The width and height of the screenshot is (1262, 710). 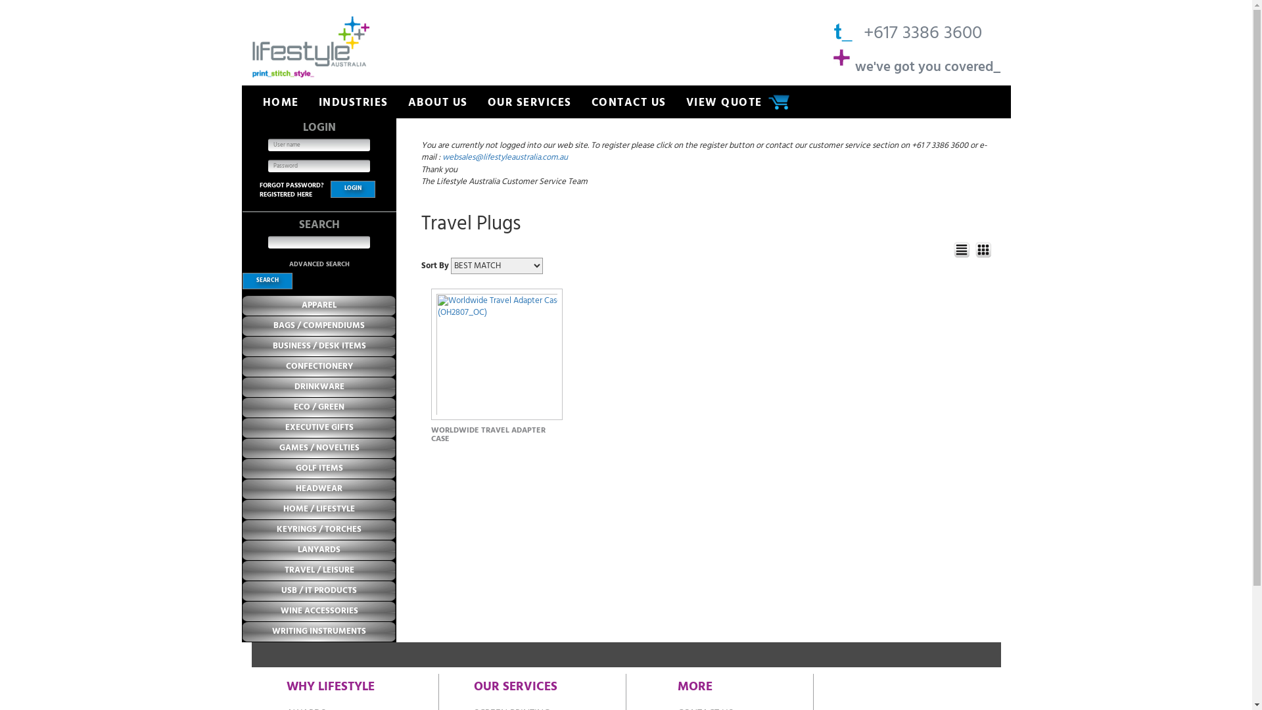 I want to click on DRINKWARE, so click(x=319, y=387).